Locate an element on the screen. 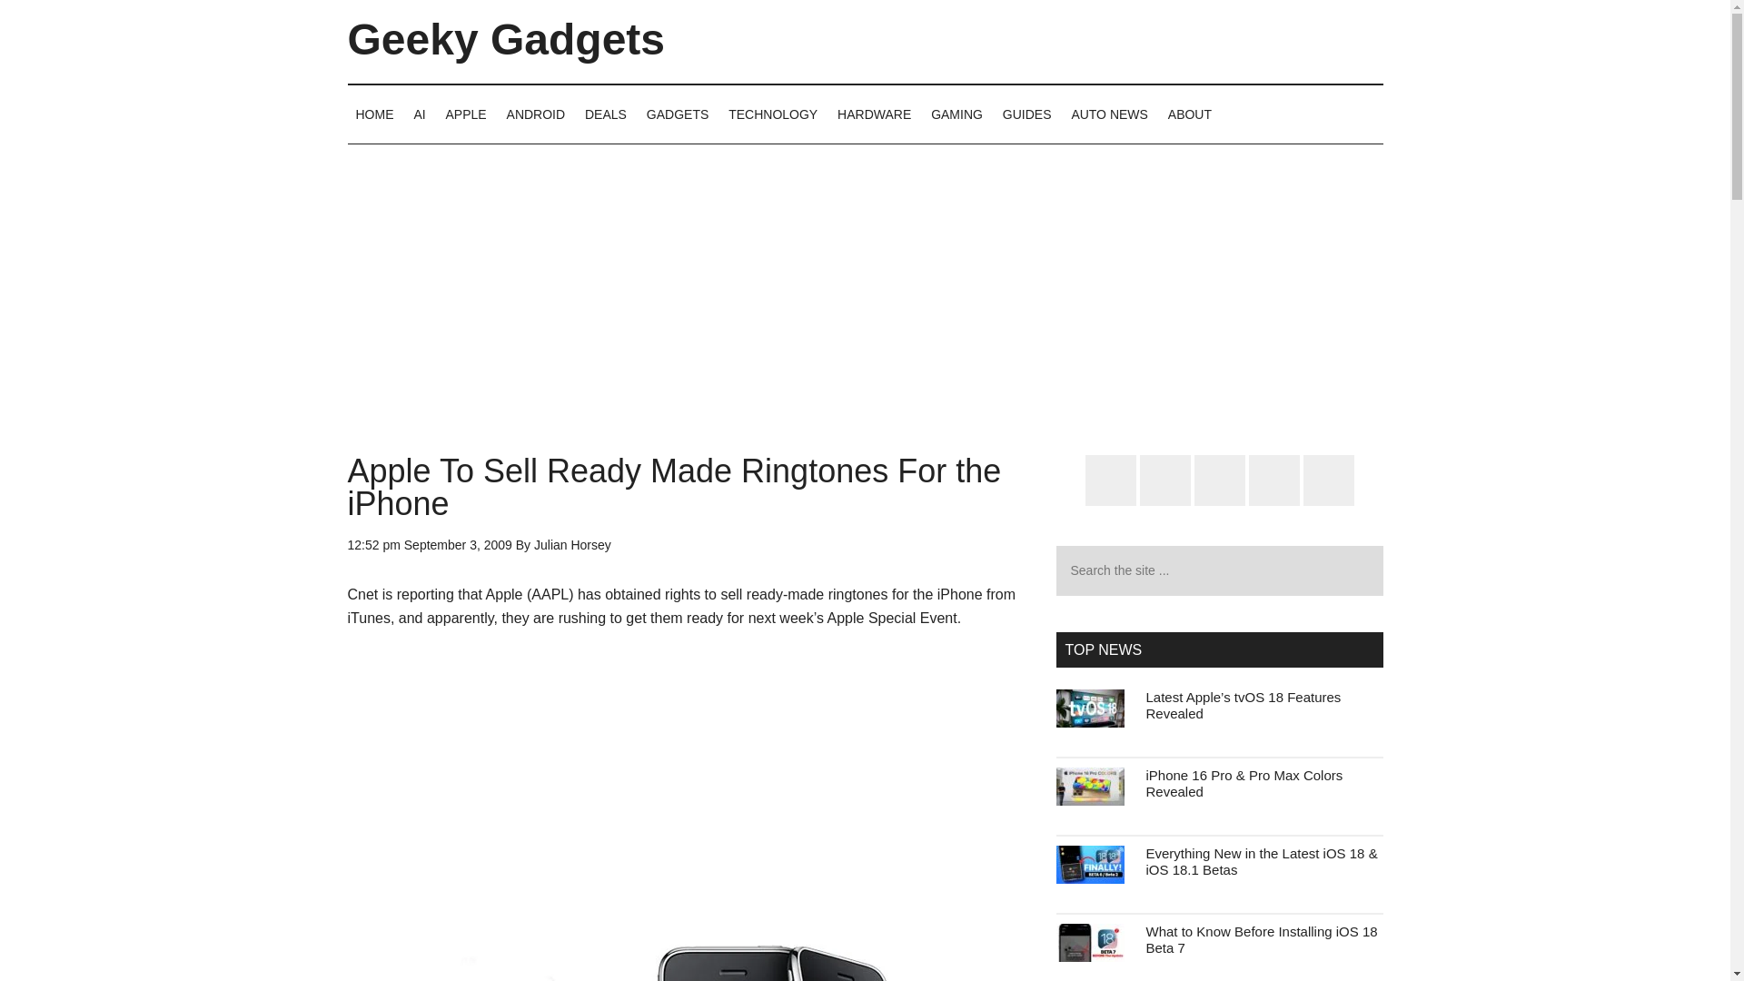 The image size is (1744, 981). GADGETS is located at coordinates (678, 114).